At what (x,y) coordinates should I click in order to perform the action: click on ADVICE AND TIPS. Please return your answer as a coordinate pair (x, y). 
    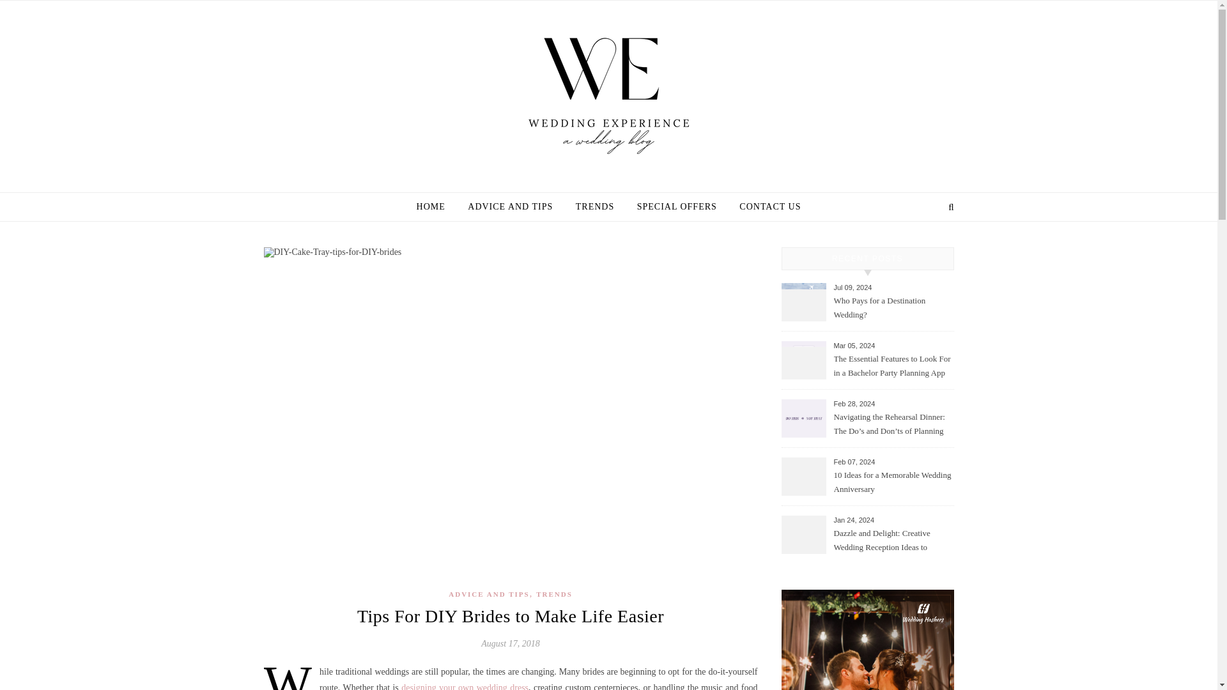
    Looking at the image, I should click on (488, 594).